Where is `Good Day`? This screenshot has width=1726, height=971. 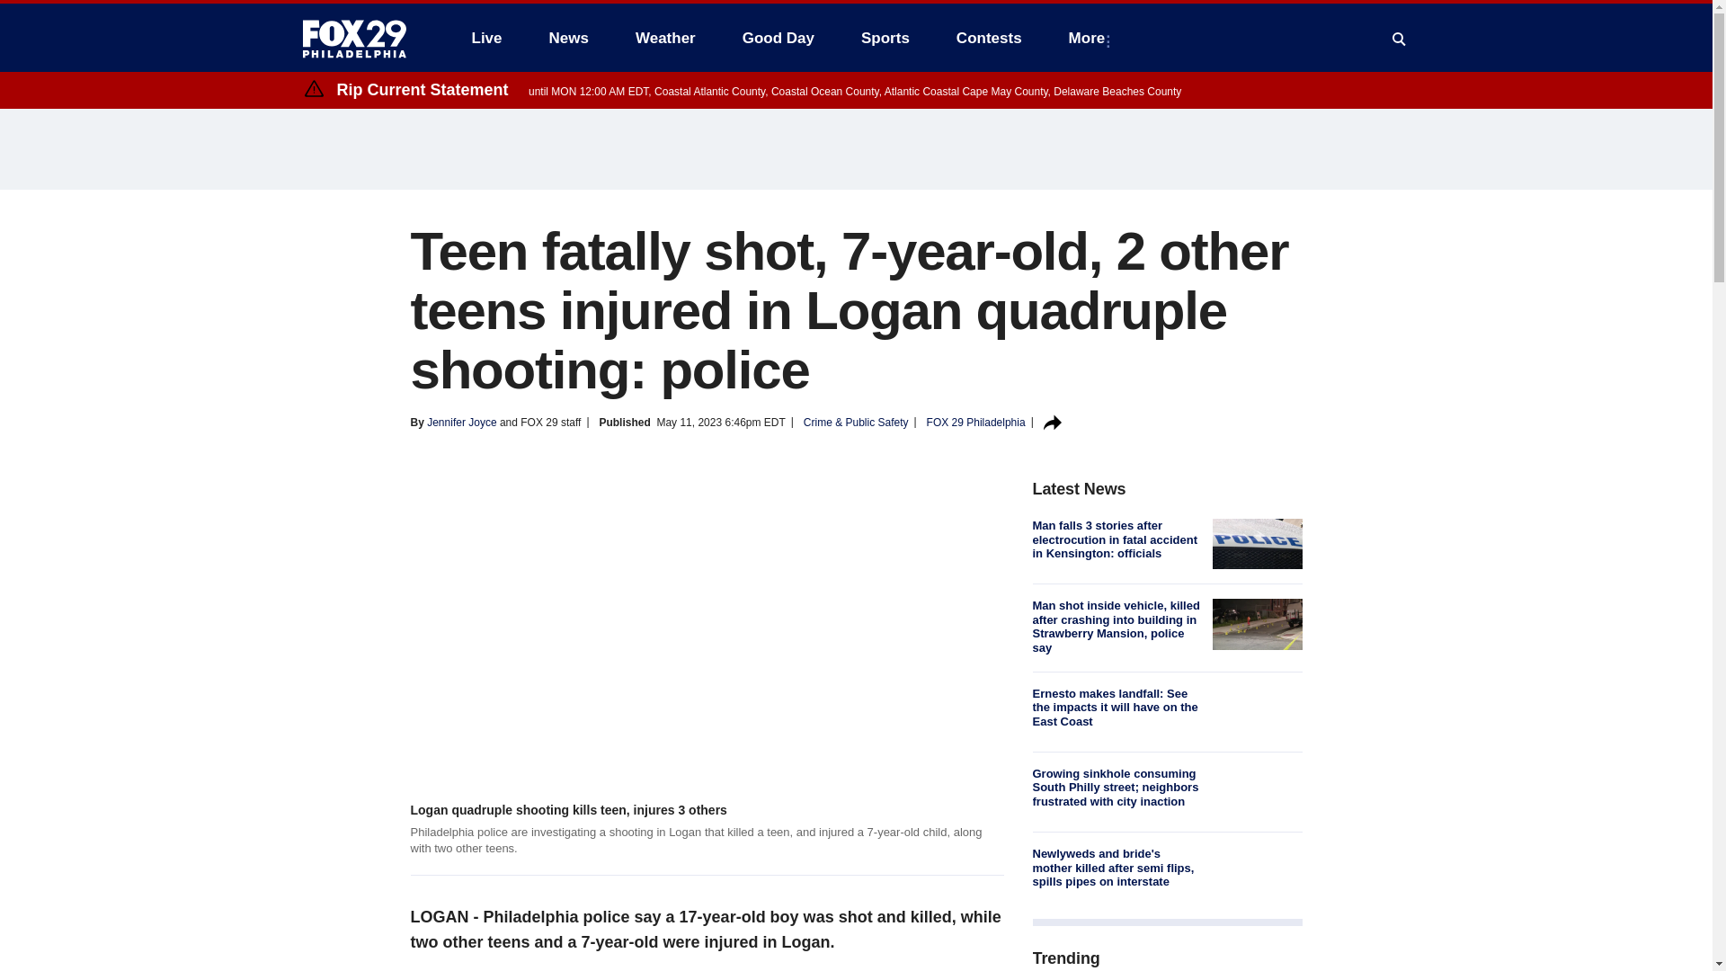
Good Day is located at coordinates (778, 38).